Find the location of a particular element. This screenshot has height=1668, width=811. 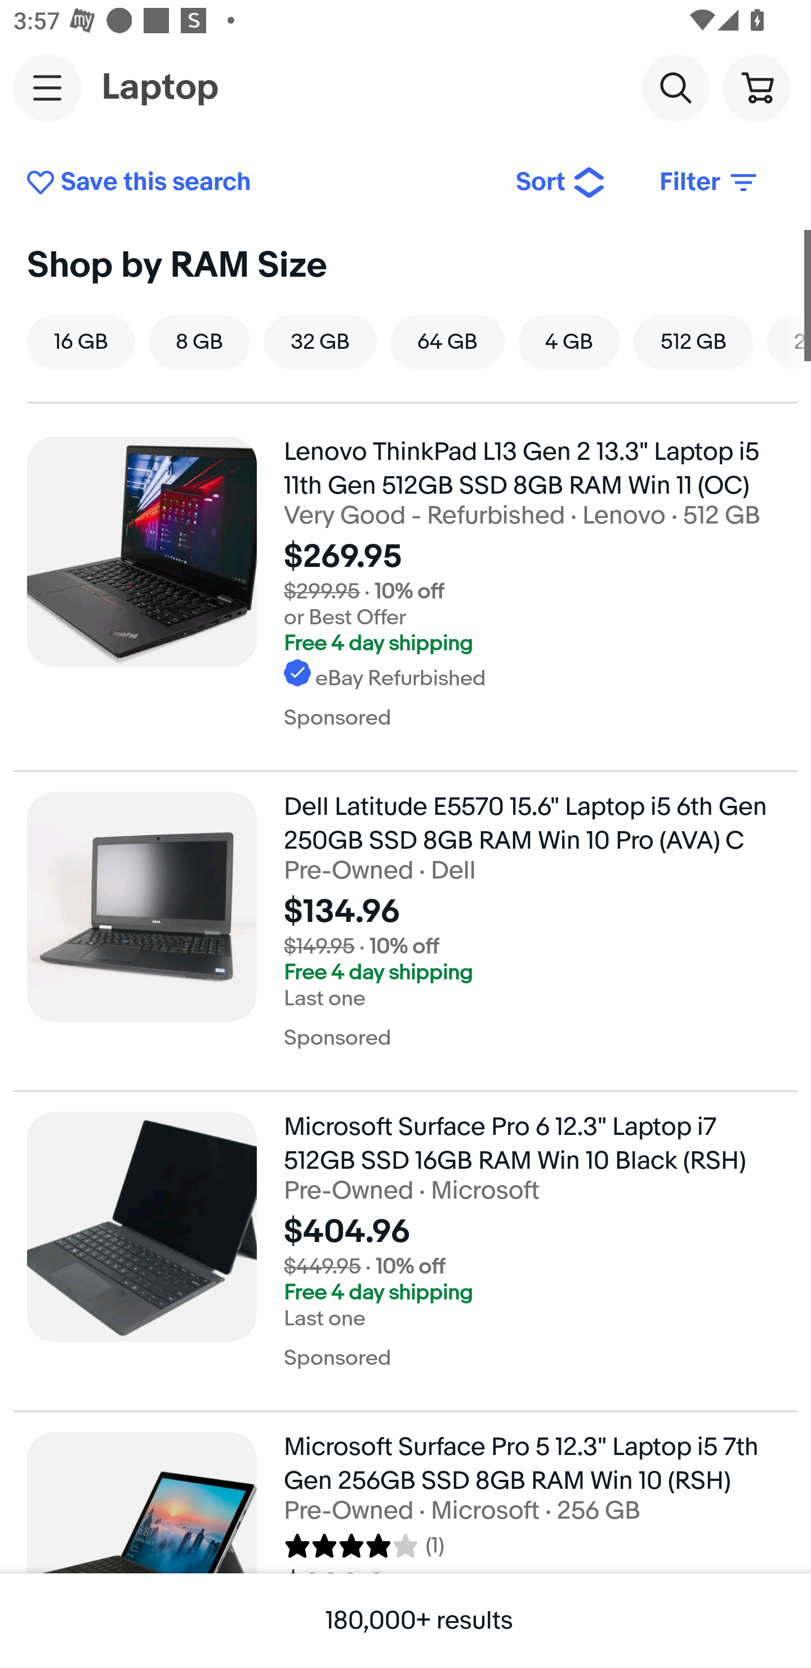

8 GB 8 GB, RAM Size is located at coordinates (199, 341).